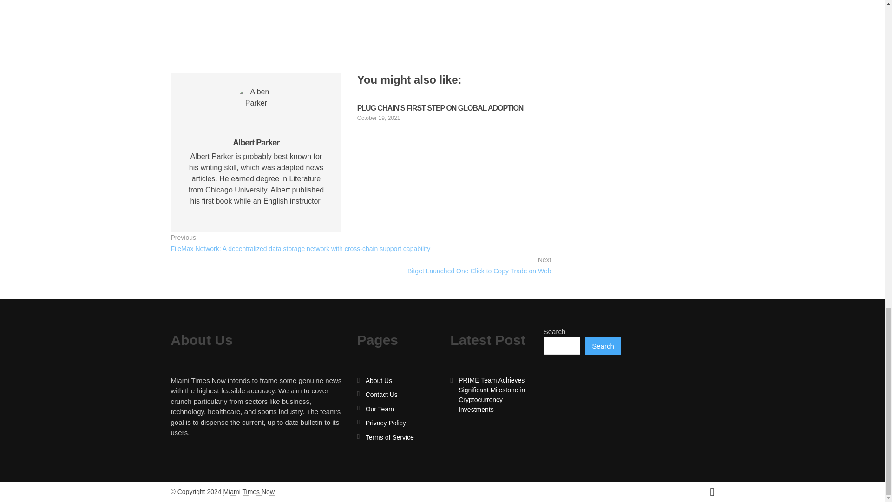 The width and height of the screenshot is (892, 502). What do you see at coordinates (386, 423) in the screenshot?
I see `Privacy Policy` at bounding box center [386, 423].